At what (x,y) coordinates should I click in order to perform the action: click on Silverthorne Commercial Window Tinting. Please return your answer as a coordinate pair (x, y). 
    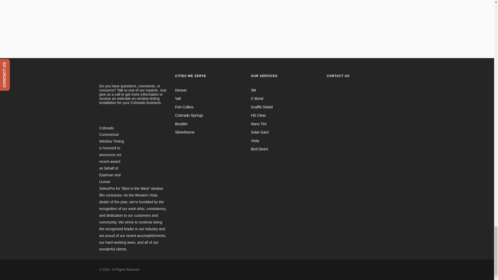
    Looking at the image, I should click on (185, 132).